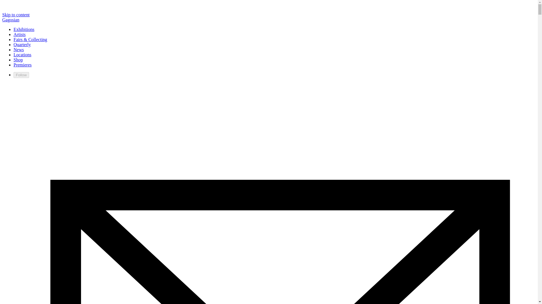  Describe the element at coordinates (246, 5) in the screenshot. I see `Quarterly` at that location.